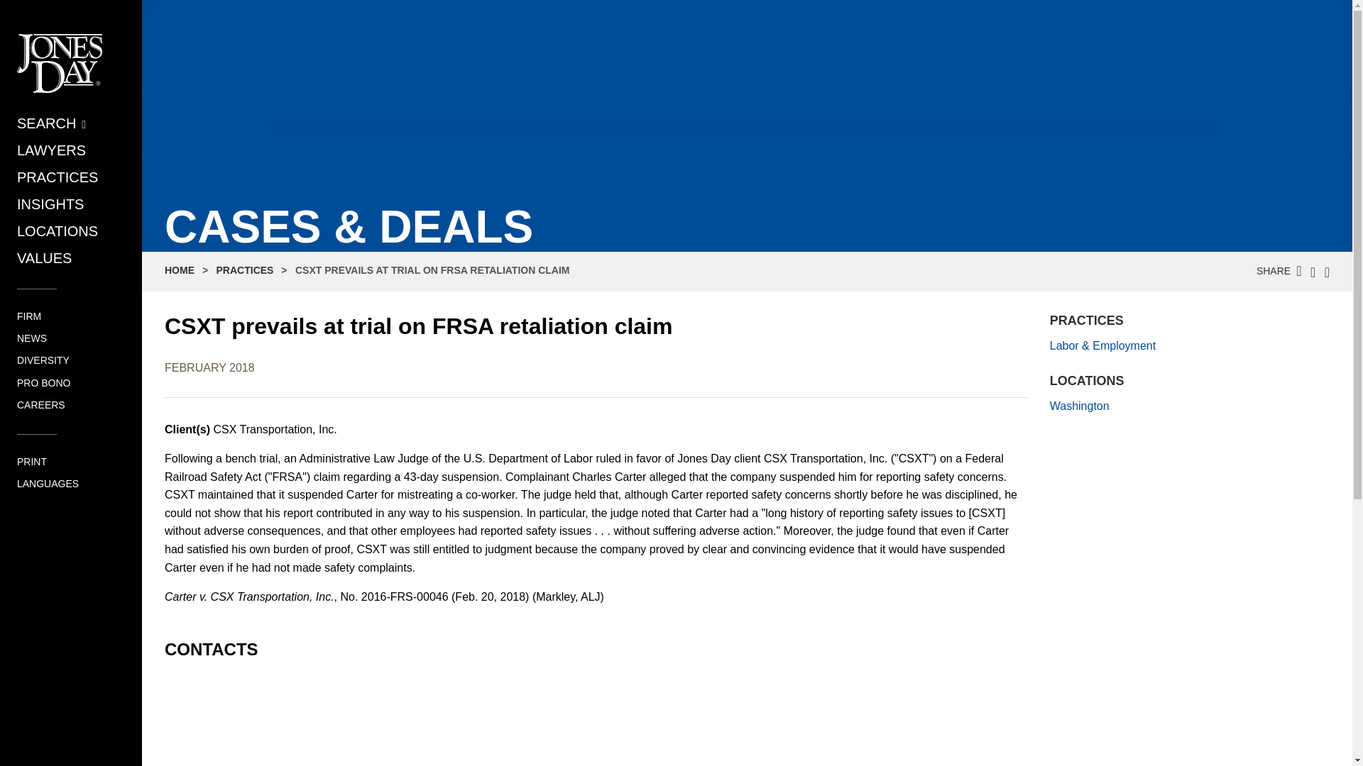 The image size is (1363, 766). What do you see at coordinates (41, 404) in the screenshot?
I see `CAREERS` at bounding box center [41, 404].